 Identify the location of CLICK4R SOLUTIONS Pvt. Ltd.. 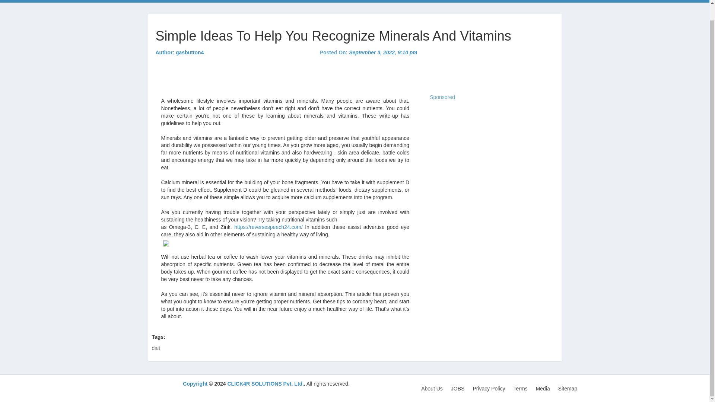
(265, 383).